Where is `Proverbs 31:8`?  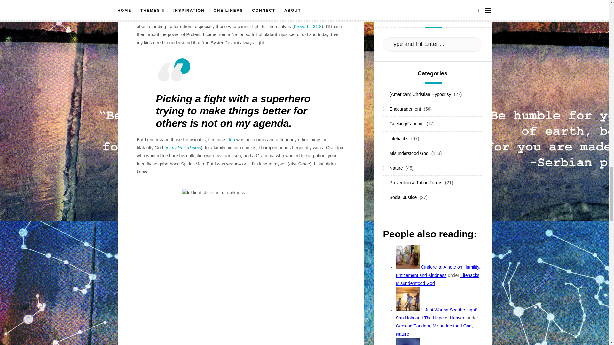 Proverbs 31:8 is located at coordinates (308, 26).